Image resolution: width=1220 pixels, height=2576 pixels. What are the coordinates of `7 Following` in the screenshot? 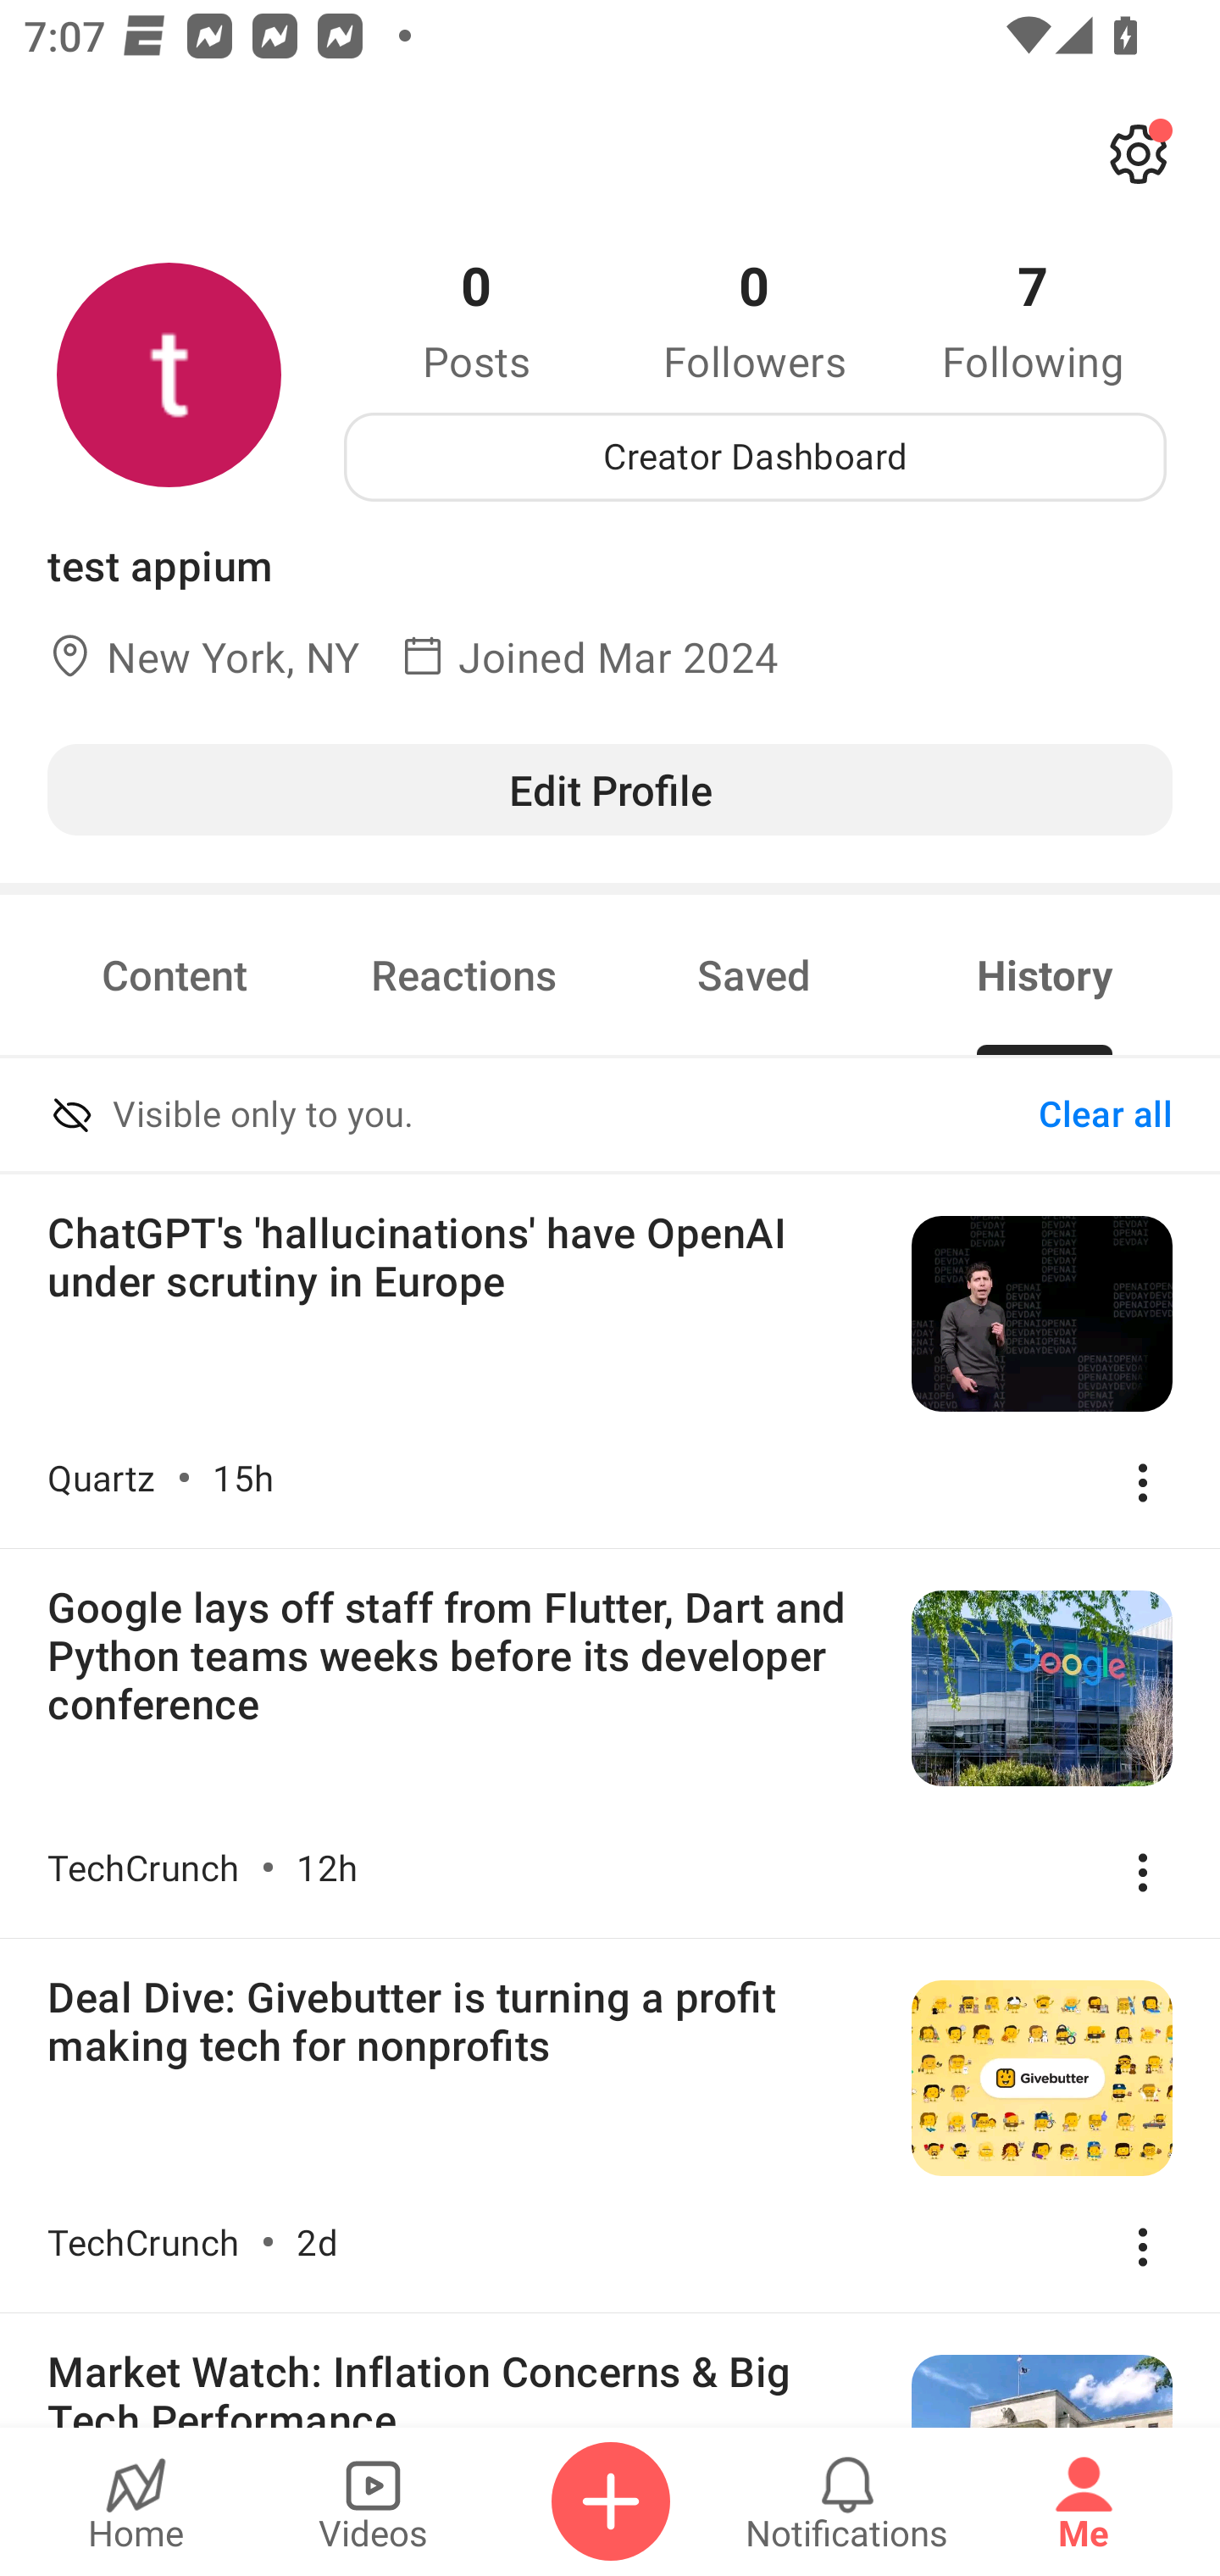 It's located at (1033, 319).